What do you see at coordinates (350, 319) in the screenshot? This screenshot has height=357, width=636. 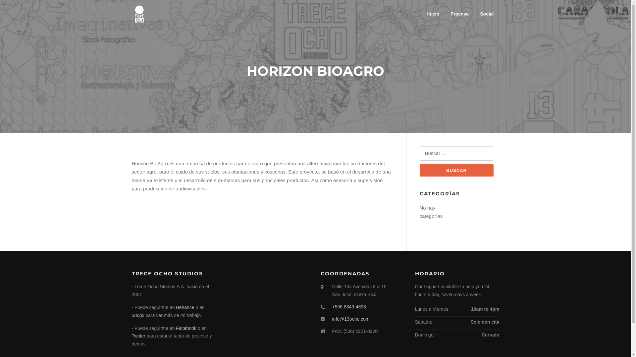 I see `info@13ocho.com` at bounding box center [350, 319].